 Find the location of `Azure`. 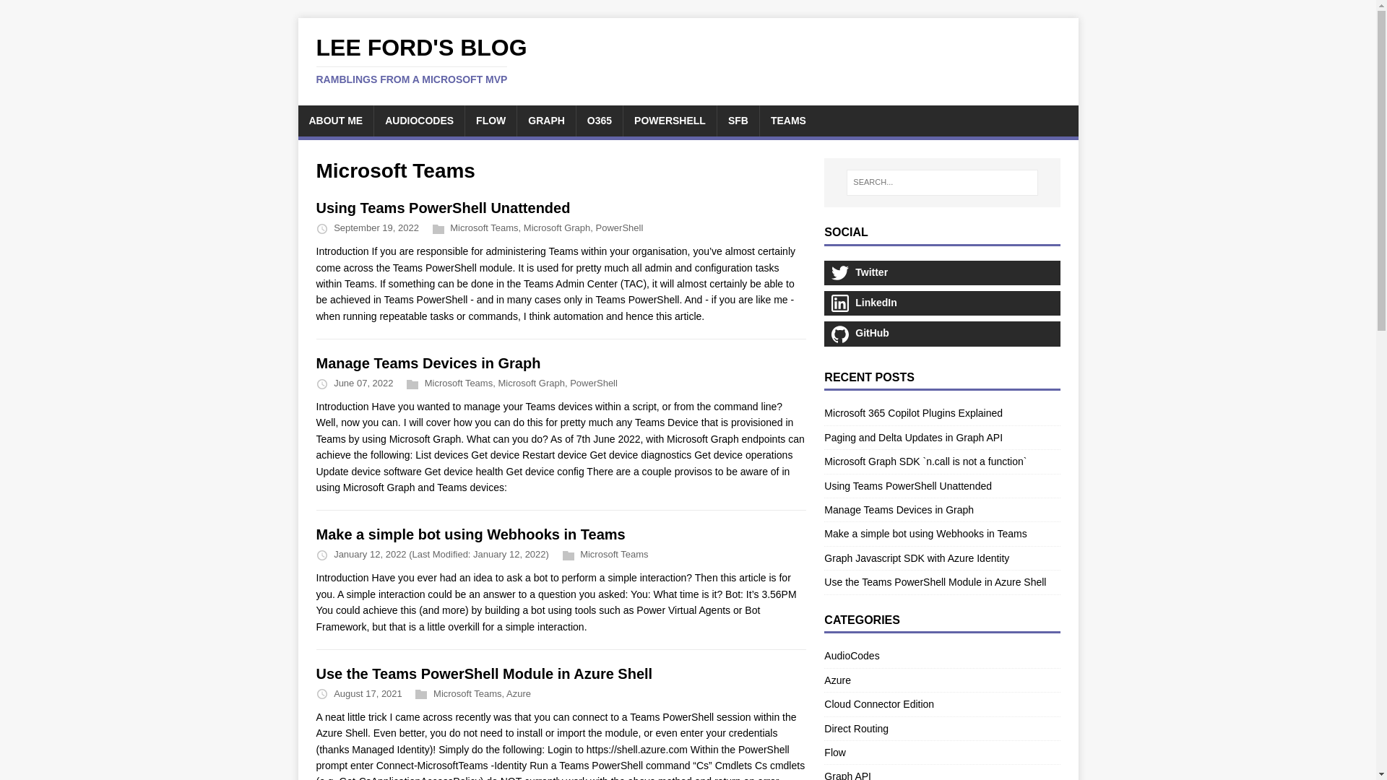

Azure is located at coordinates (531, 383).